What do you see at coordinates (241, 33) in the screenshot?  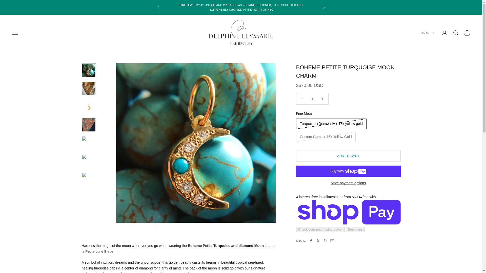 I see `DELPHINE LEYMARIE` at bounding box center [241, 33].